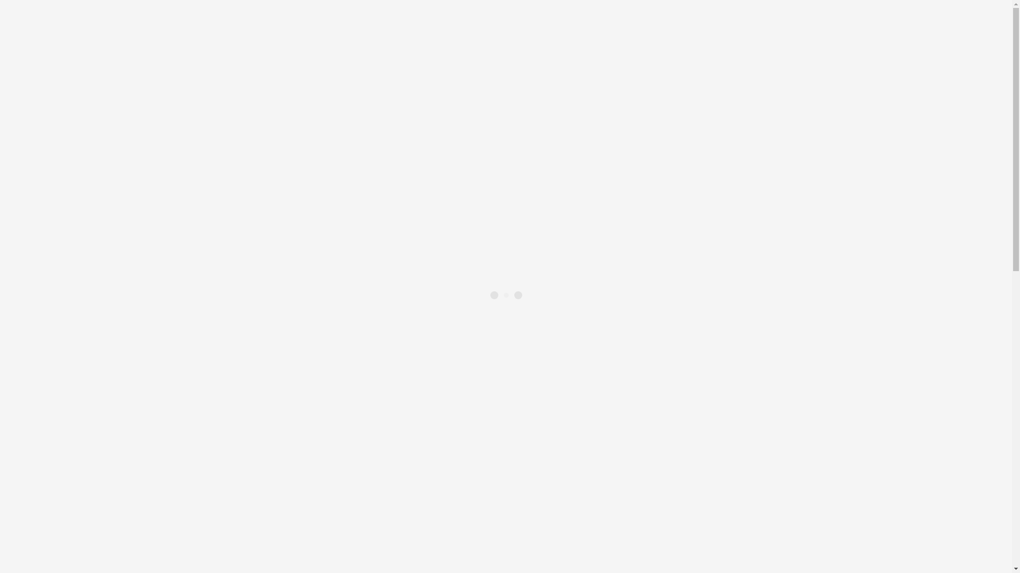 The height and width of the screenshot is (573, 1020). Describe the element at coordinates (8, 490) in the screenshot. I see `Fermer la barre des infos flash` at that location.